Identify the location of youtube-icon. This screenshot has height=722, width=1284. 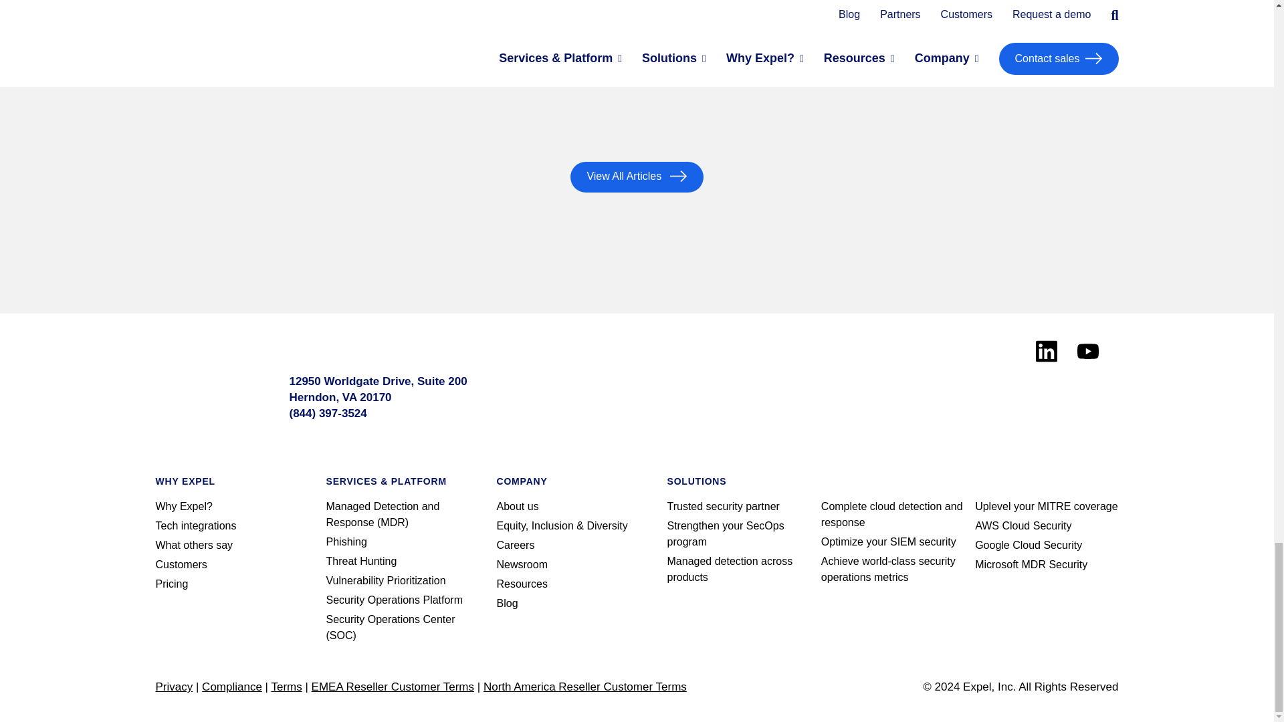
(1087, 351).